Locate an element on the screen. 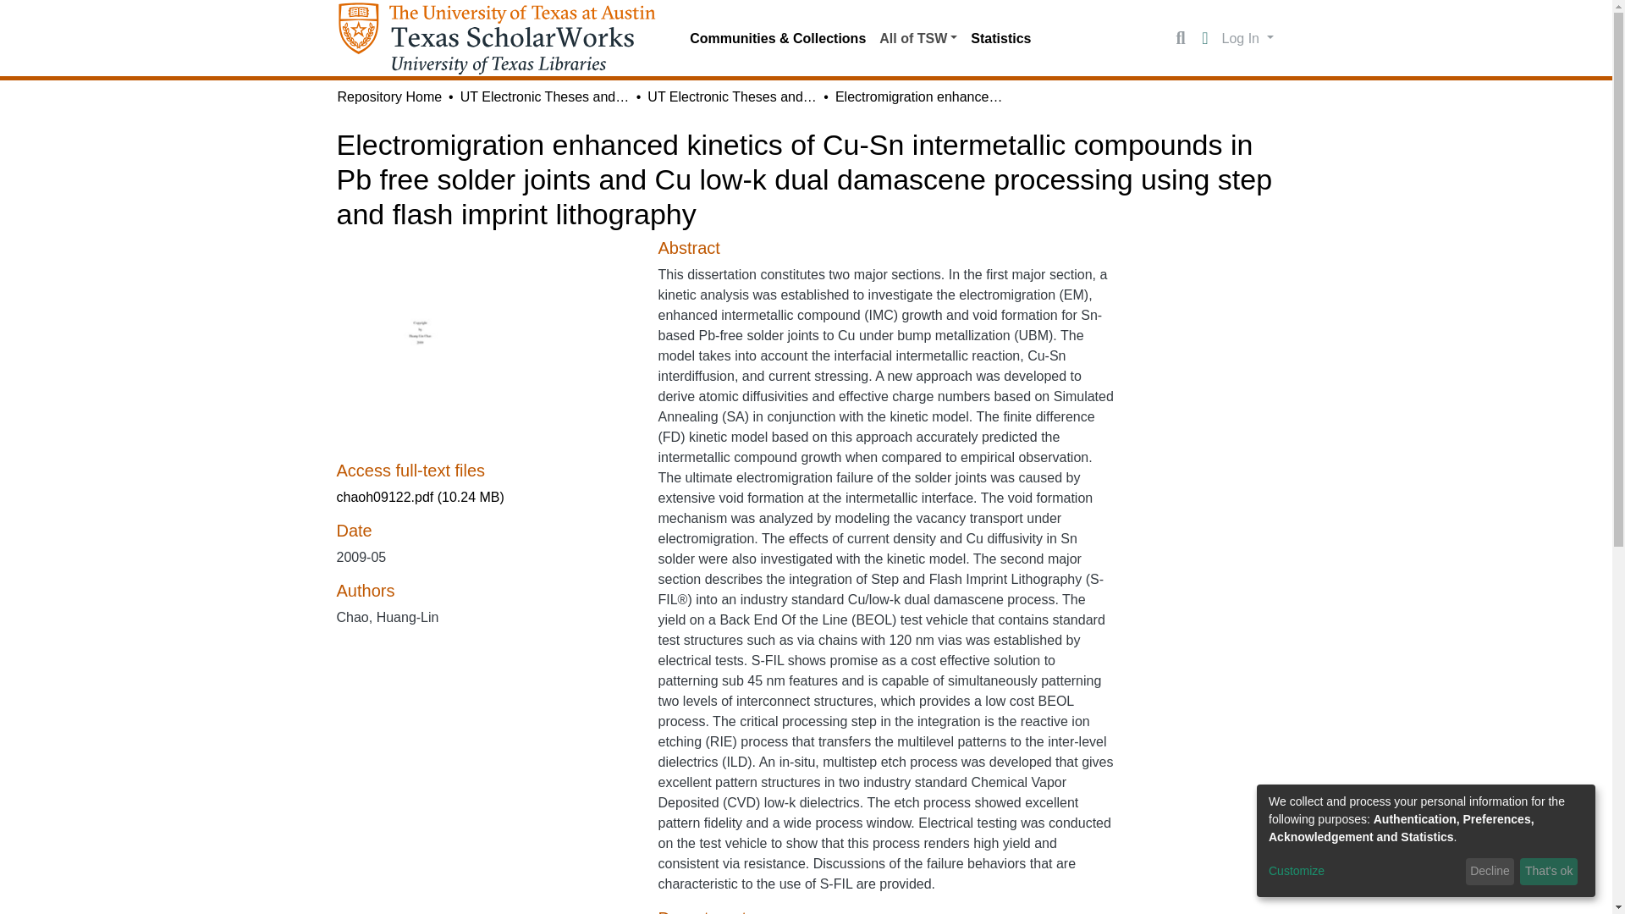 This screenshot has width=1625, height=914. All of TSW is located at coordinates (917, 38).